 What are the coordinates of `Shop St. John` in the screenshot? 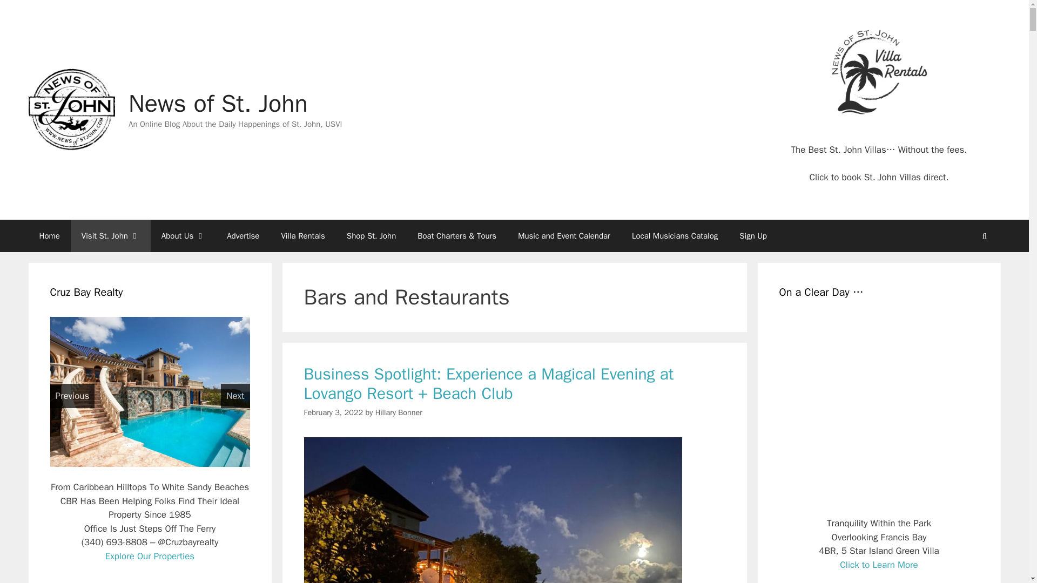 It's located at (371, 235).